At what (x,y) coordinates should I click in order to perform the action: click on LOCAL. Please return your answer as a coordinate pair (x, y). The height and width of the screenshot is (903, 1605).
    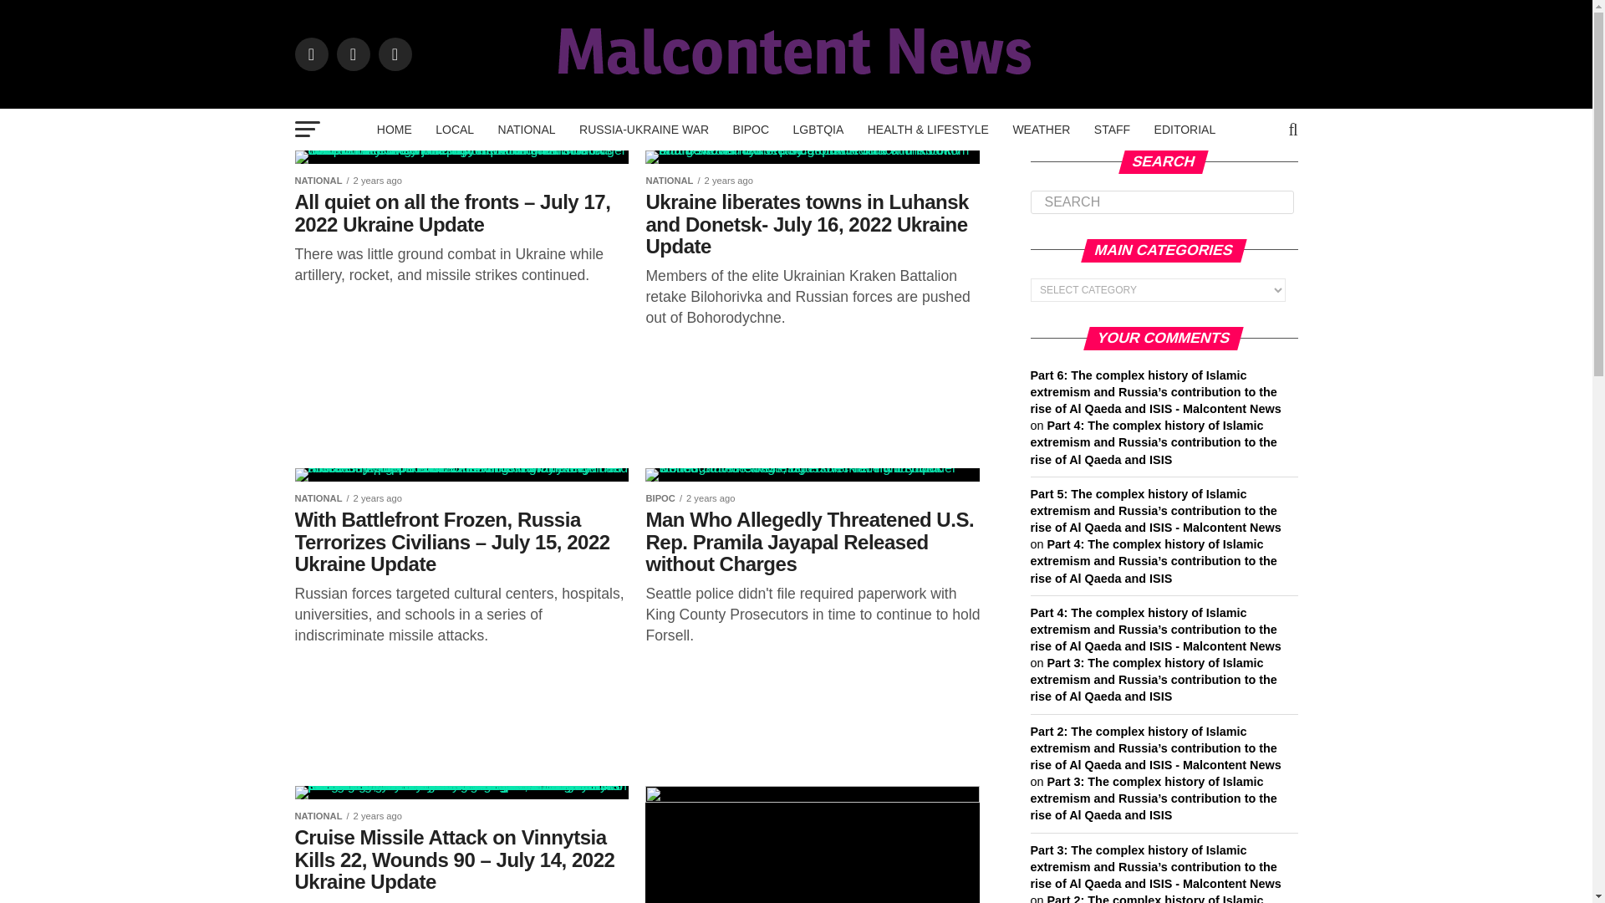
    Looking at the image, I should click on (455, 129).